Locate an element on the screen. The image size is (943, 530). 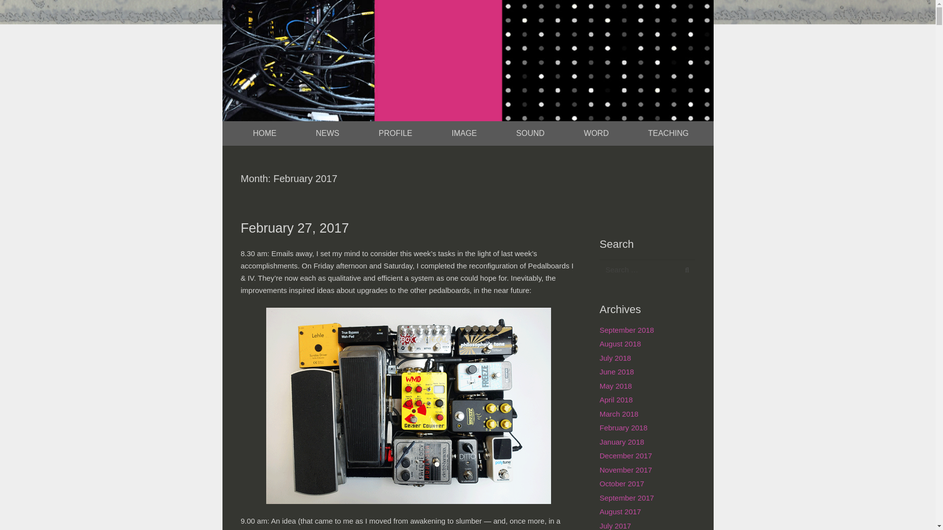
WORD is located at coordinates (596, 133).